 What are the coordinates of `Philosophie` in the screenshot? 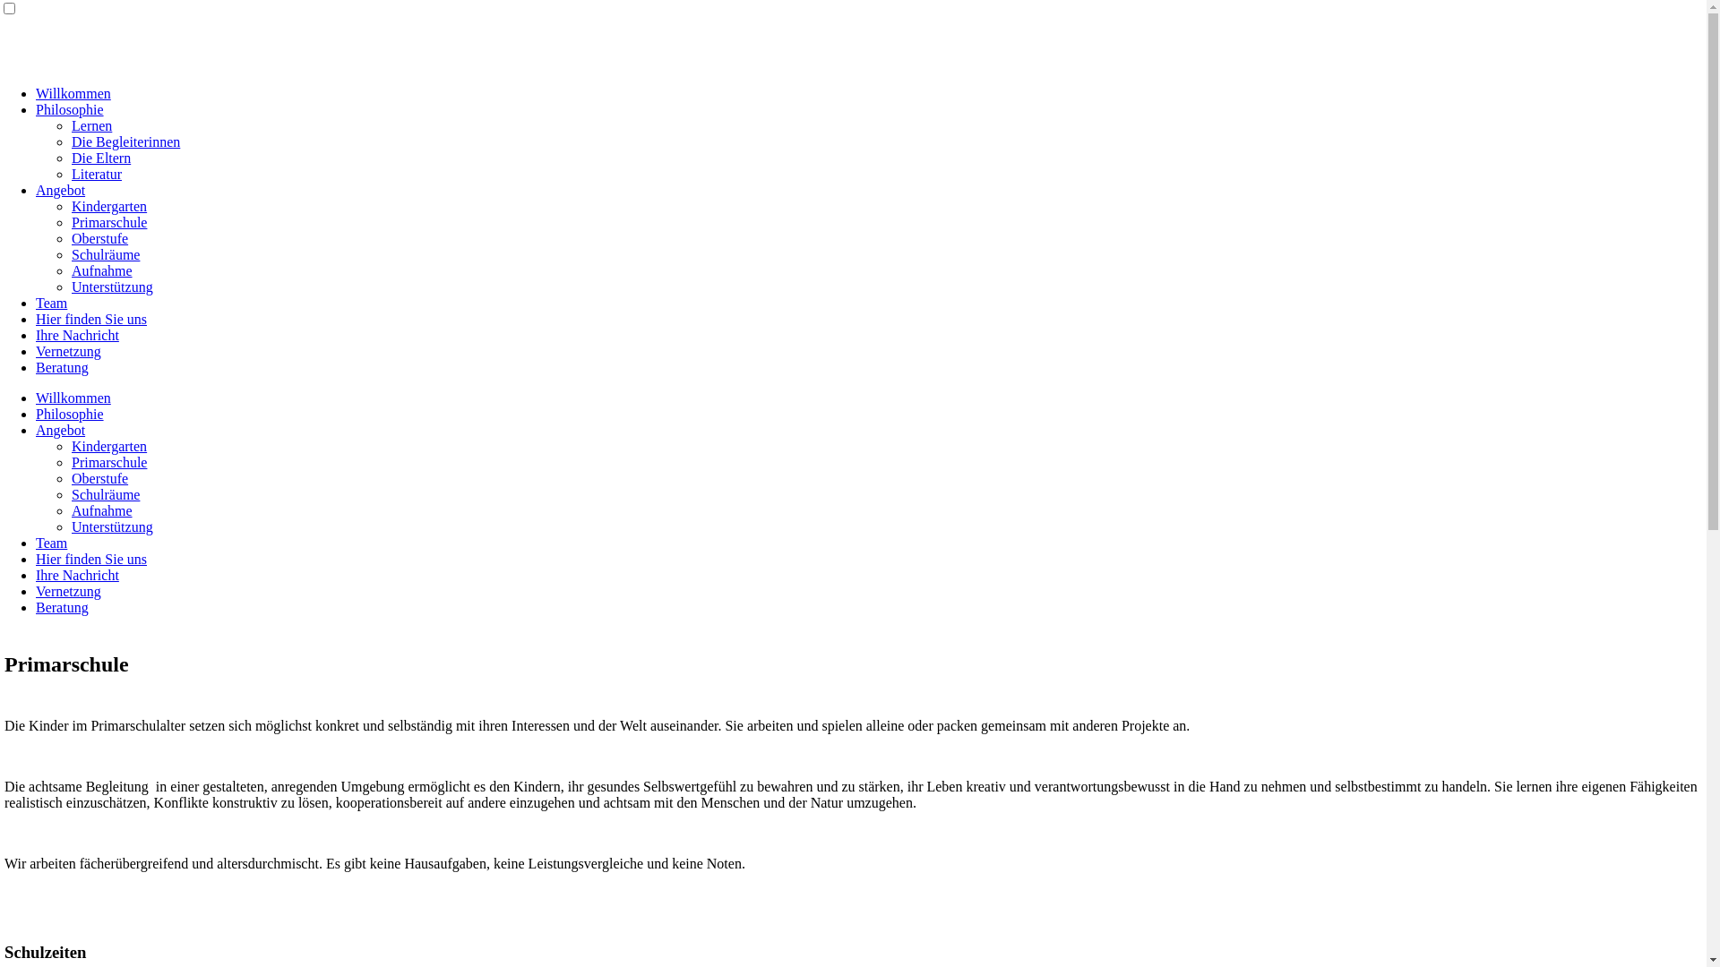 It's located at (70, 109).